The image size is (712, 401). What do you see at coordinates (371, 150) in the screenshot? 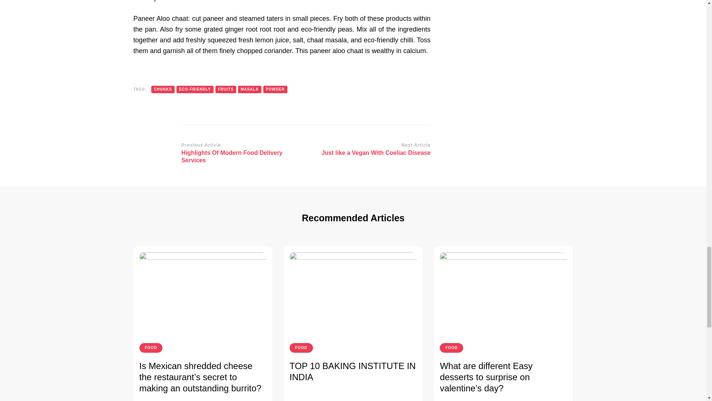
I see `MASALA` at bounding box center [371, 150].